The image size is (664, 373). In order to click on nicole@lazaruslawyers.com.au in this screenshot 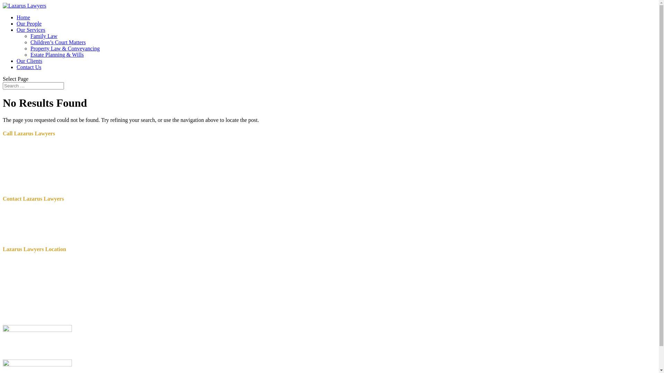, I will do `click(55, 218)`.